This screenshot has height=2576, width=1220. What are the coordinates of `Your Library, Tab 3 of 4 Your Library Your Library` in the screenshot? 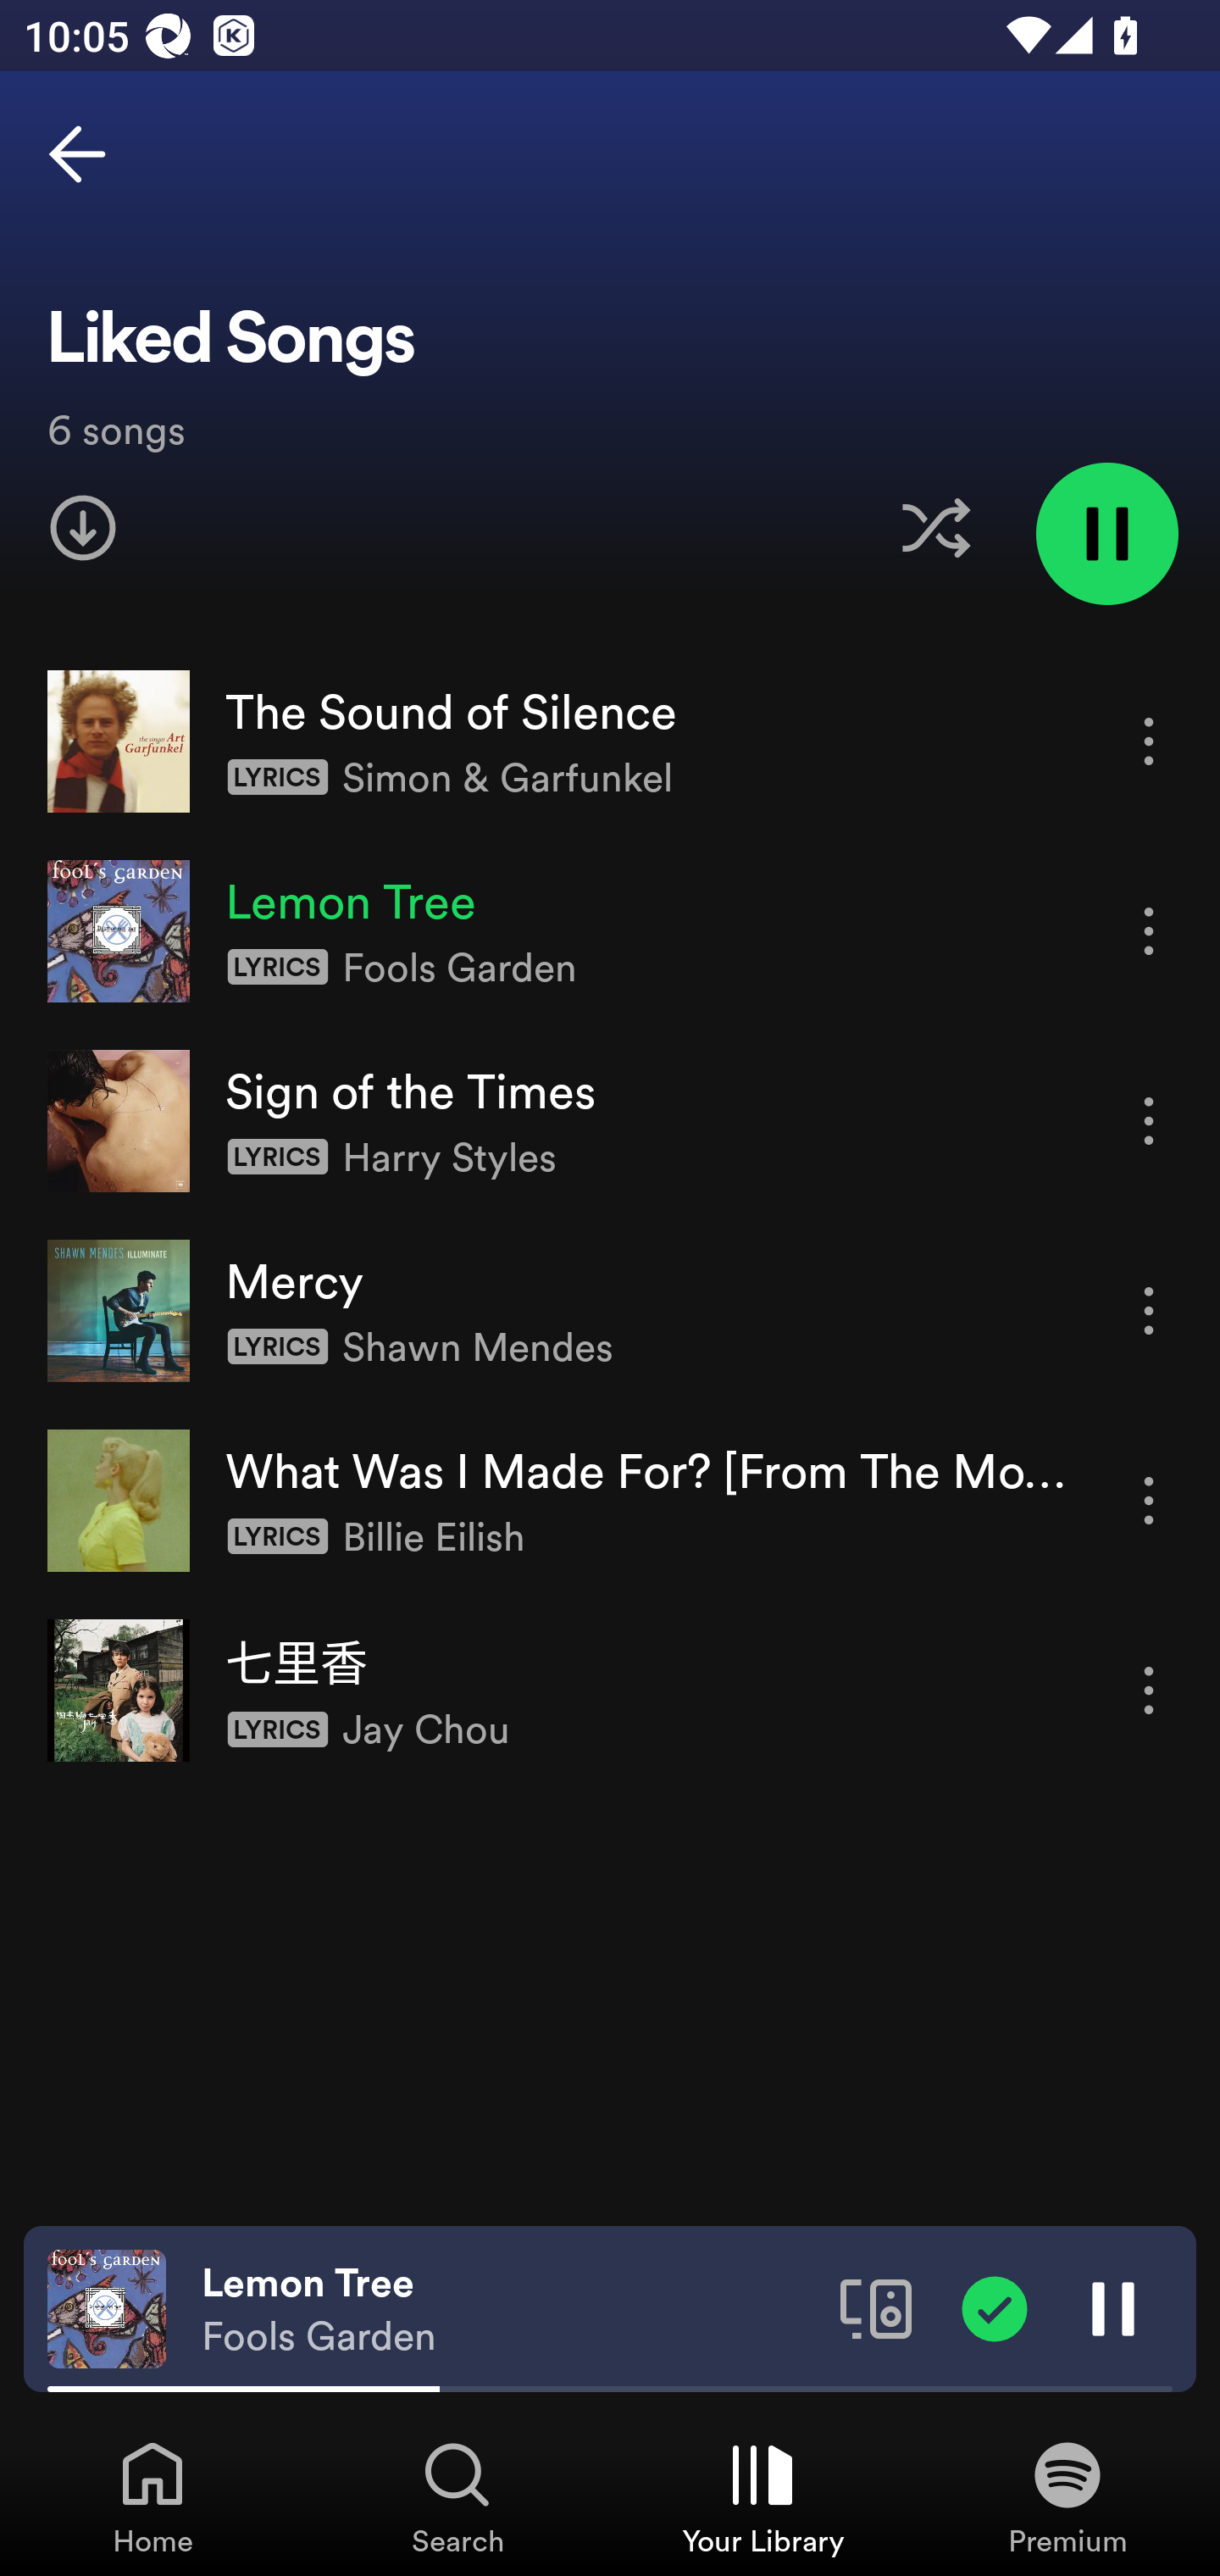 It's located at (762, 2496).